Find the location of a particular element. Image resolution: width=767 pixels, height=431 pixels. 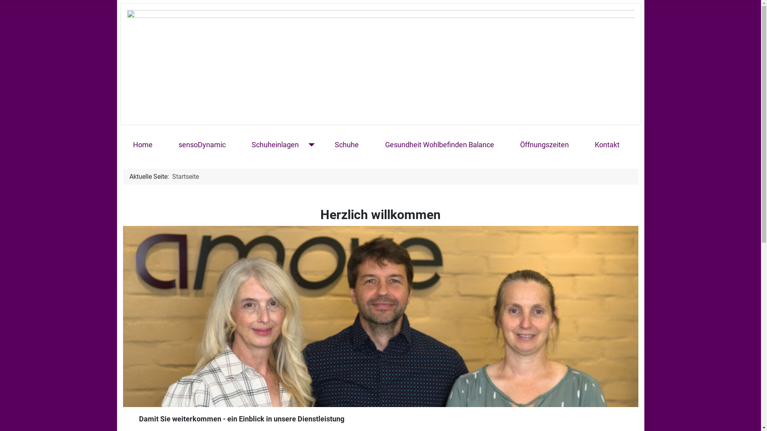

Gesundheit Wohlbefinden Balance is located at coordinates (439, 145).